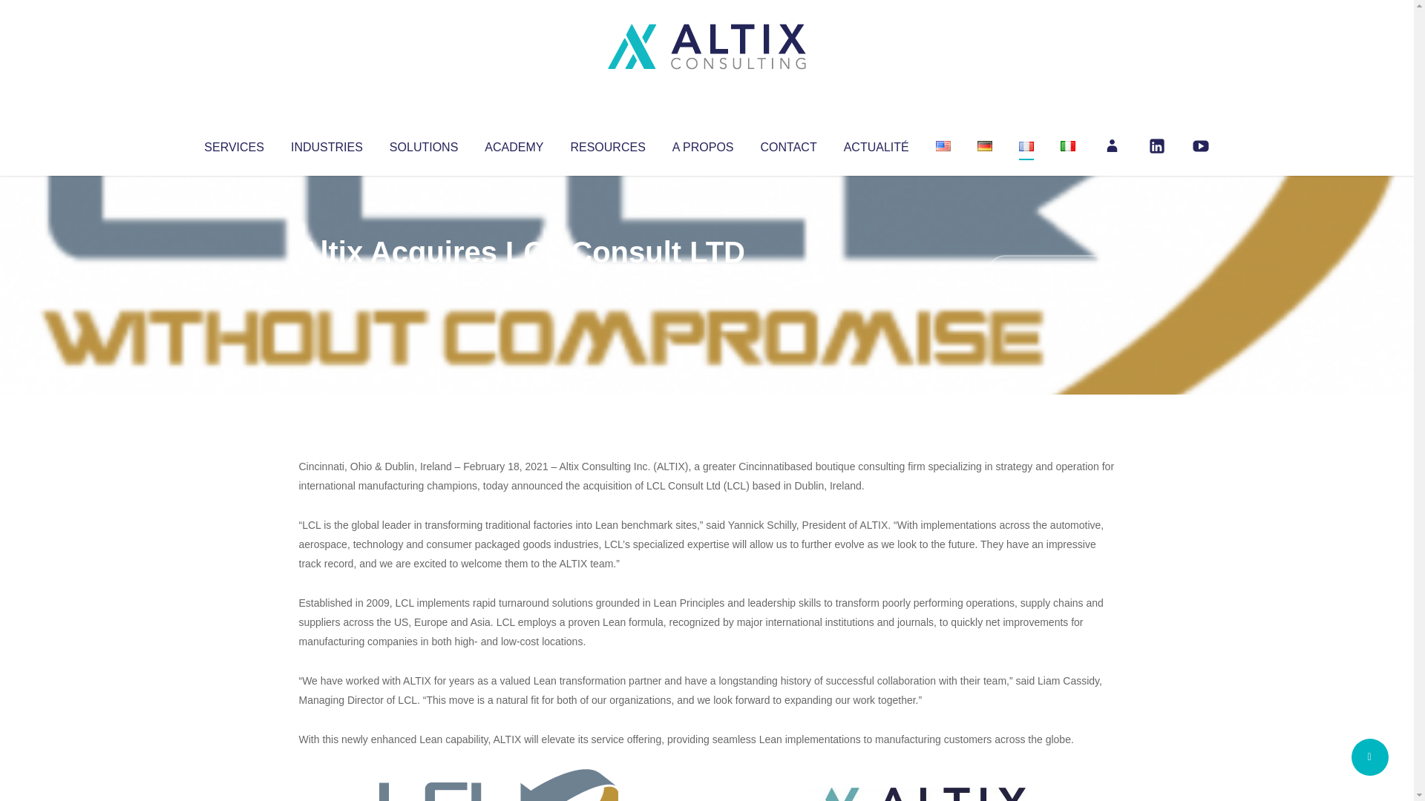  I want to click on SOLUTIONS, so click(423, 144).